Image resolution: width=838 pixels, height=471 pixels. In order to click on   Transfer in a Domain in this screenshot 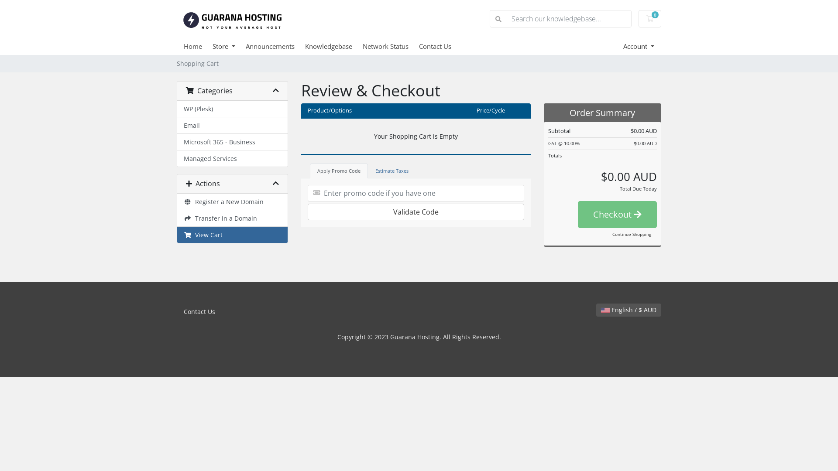, I will do `click(232, 218)`.